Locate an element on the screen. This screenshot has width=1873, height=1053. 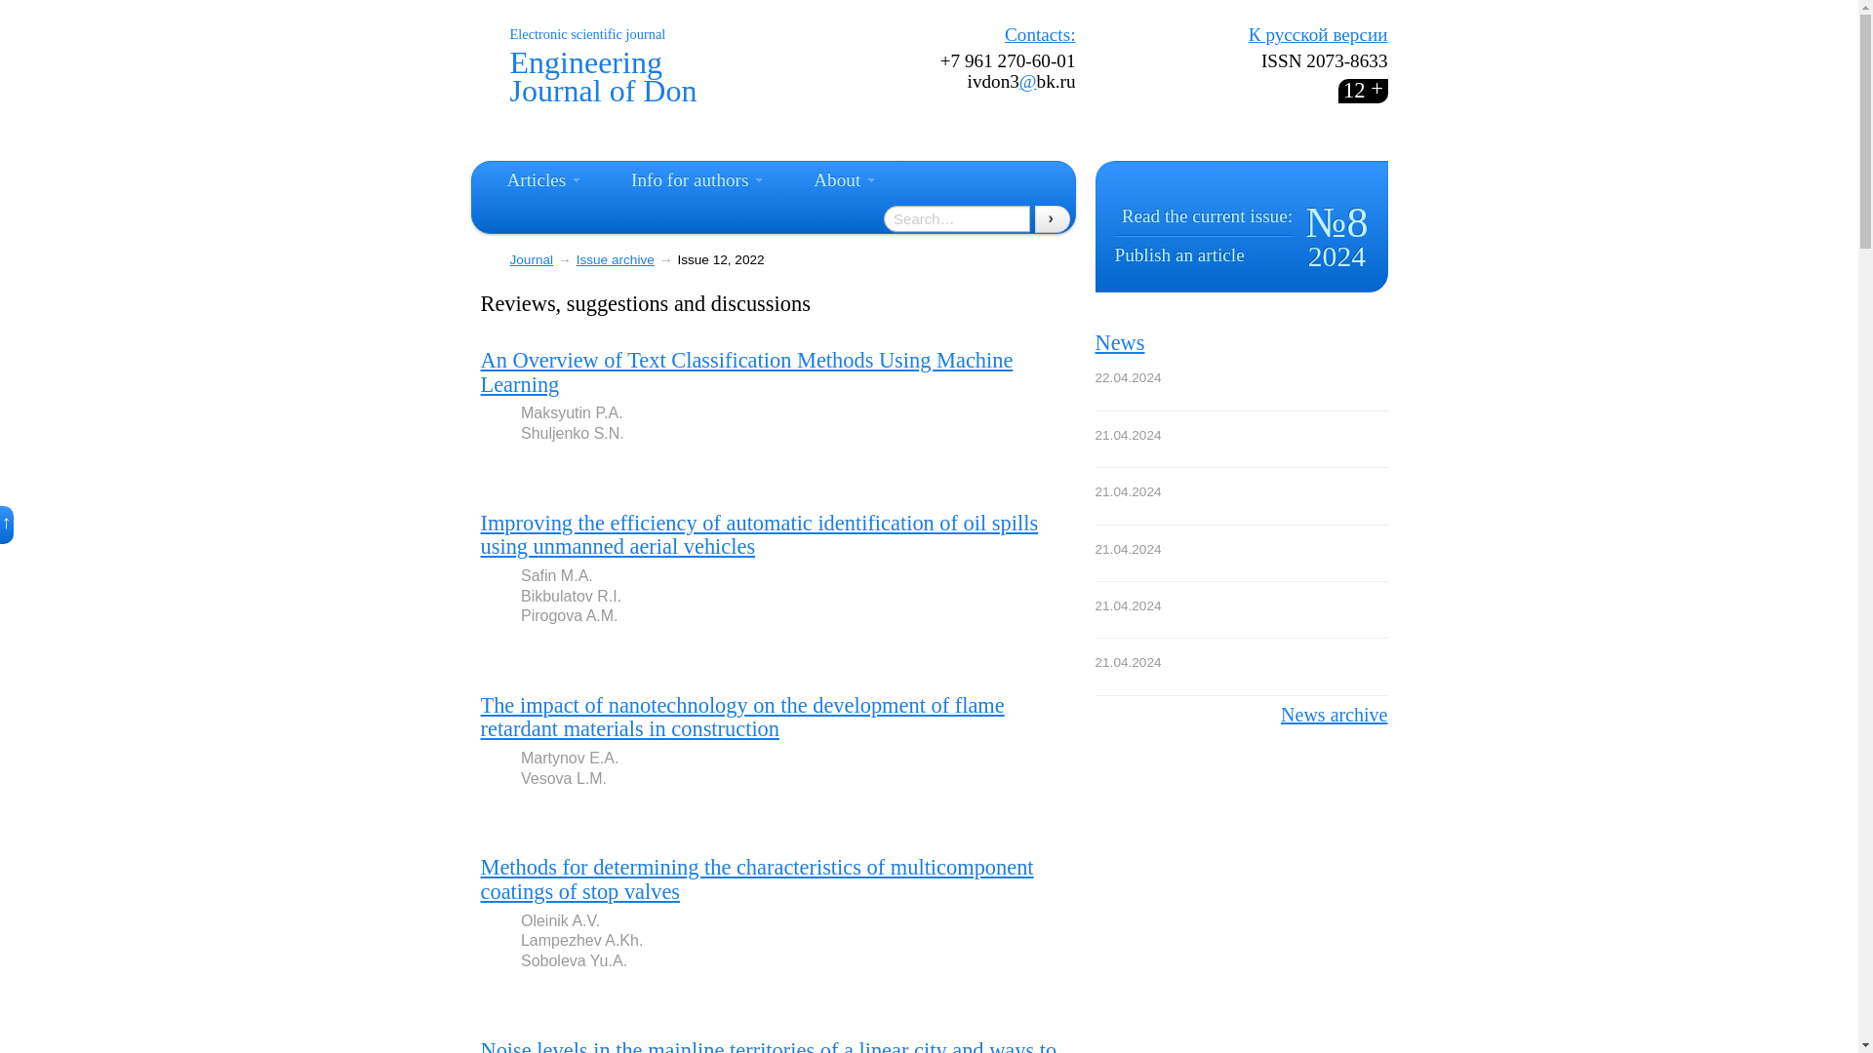
Safin M.A. is located at coordinates (556, 575).